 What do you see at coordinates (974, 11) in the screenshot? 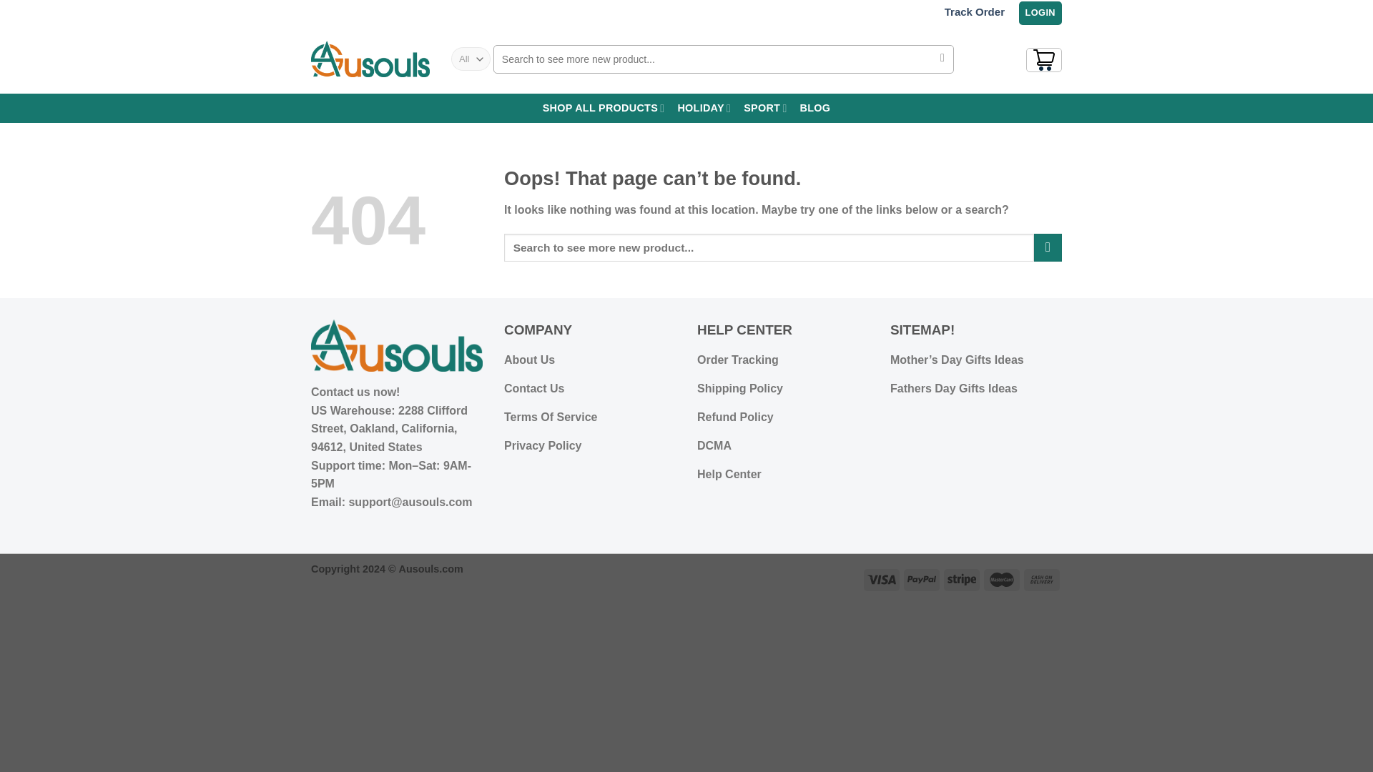
I see `Track Order` at bounding box center [974, 11].